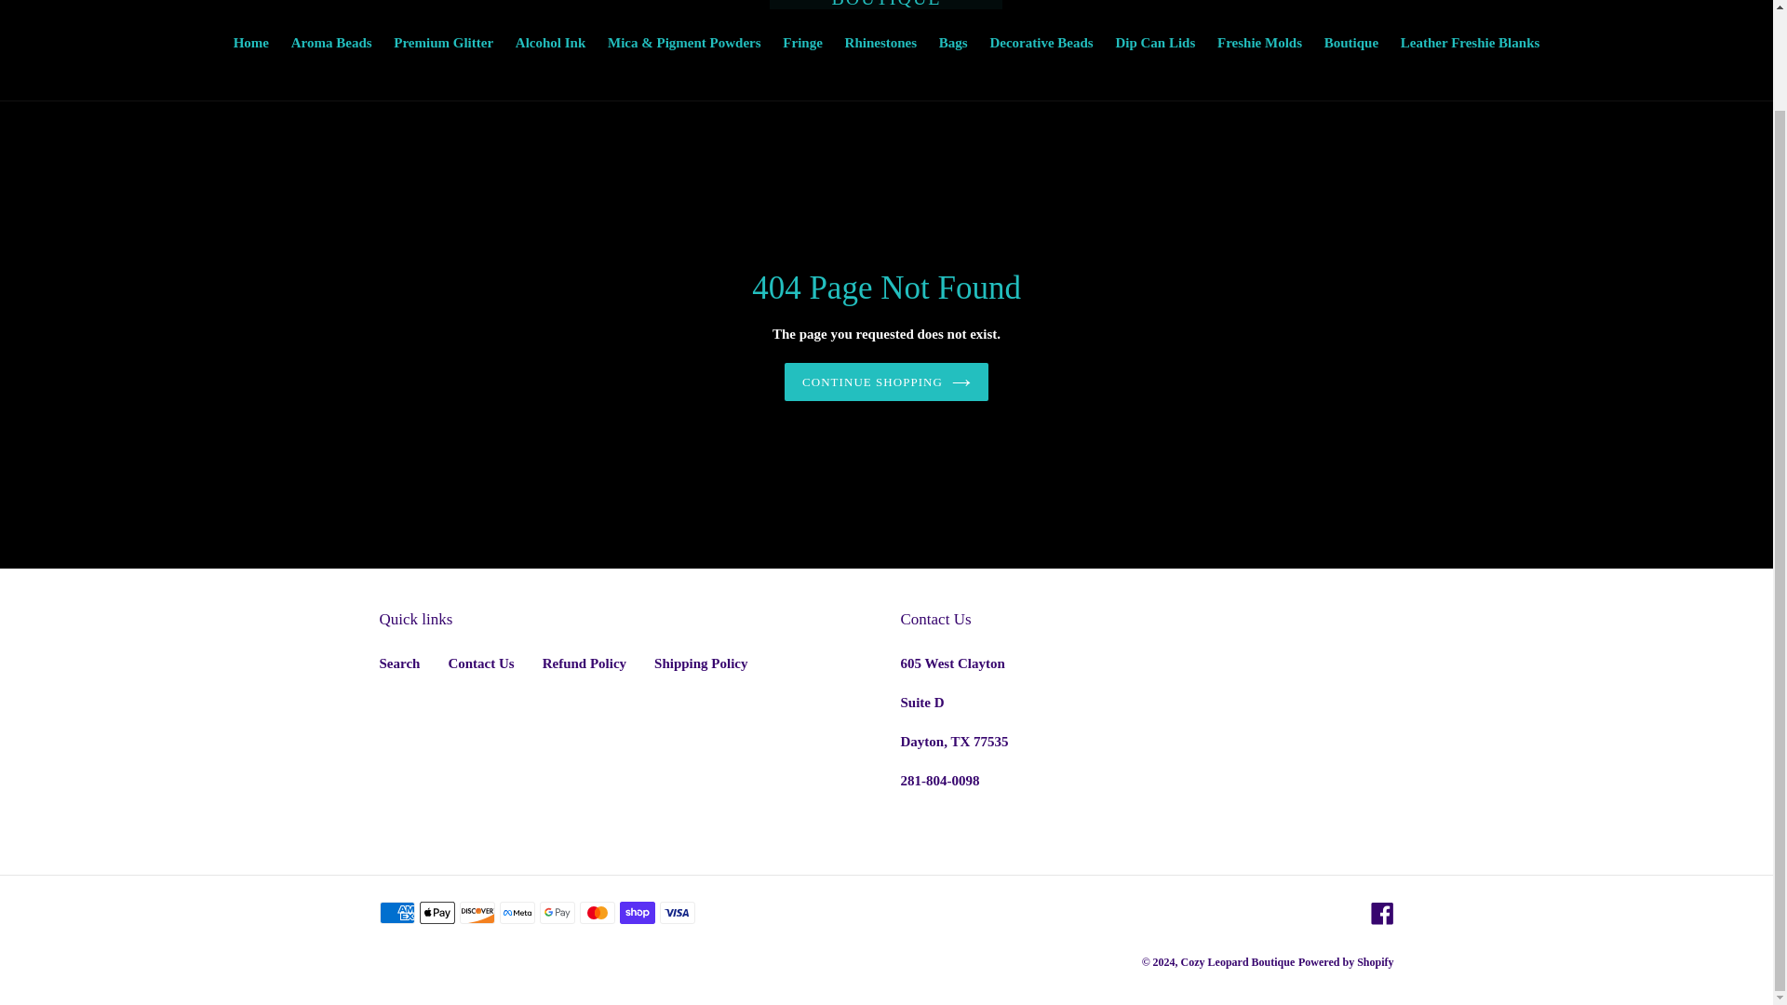 The height and width of the screenshot is (1005, 1787). What do you see at coordinates (399, 663) in the screenshot?
I see `Search` at bounding box center [399, 663].